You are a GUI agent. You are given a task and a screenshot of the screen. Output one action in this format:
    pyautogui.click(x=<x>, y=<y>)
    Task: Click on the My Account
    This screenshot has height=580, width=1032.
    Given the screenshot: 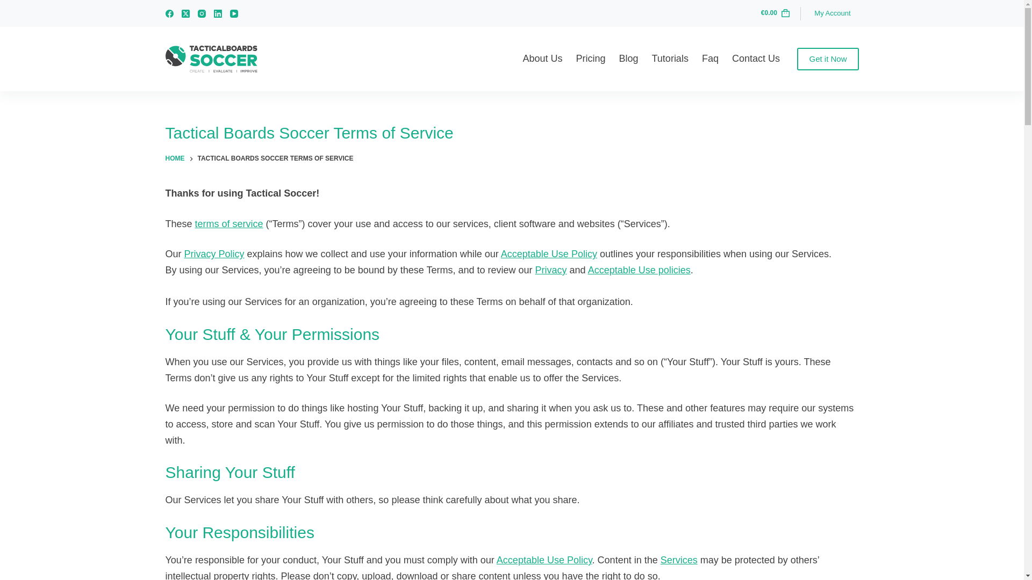 What is the action you would take?
    pyautogui.click(x=832, y=13)
    